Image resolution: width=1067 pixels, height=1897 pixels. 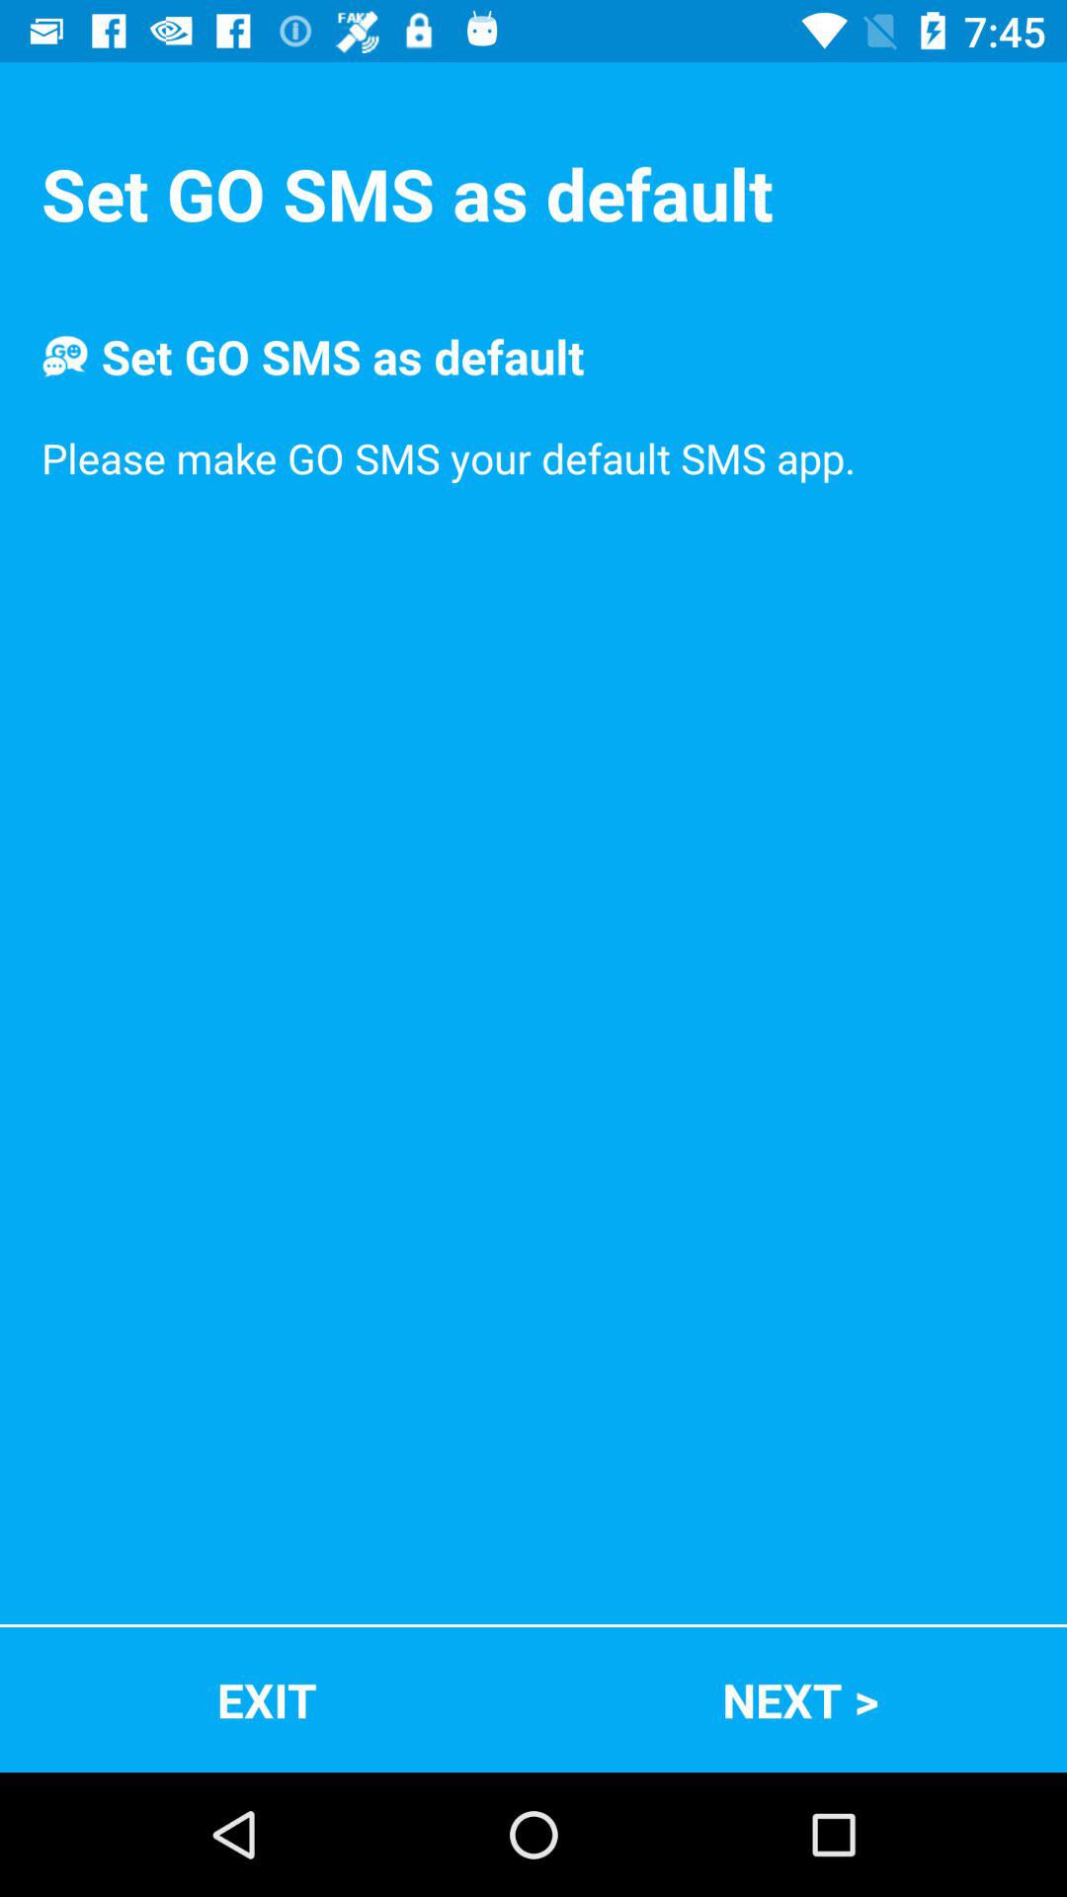 What do you see at coordinates (800, 1699) in the screenshot?
I see `swipe until the next >` at bounding box center [800, 1699].